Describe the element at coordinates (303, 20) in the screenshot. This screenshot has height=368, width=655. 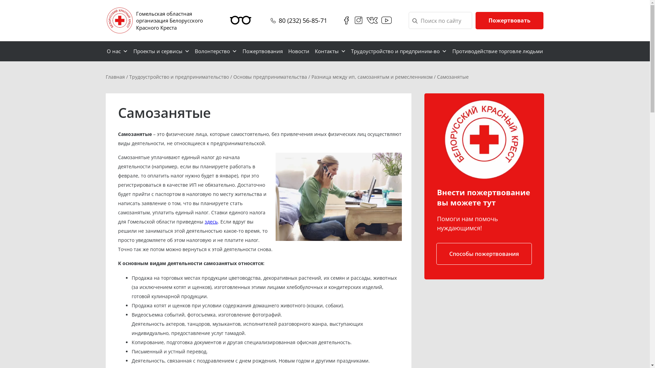
I see `80 (232) 56-85-71` at that location.